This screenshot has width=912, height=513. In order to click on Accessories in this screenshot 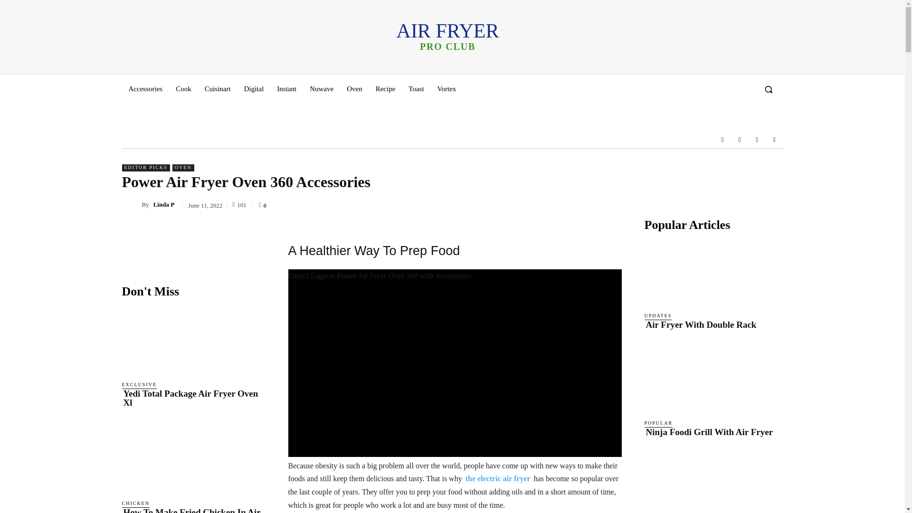, I will do `click(145, 88)`.